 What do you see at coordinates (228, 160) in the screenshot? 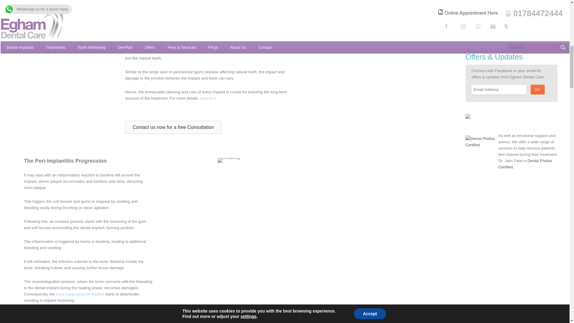
I see `Whitening` at bounding box center [228, 160].